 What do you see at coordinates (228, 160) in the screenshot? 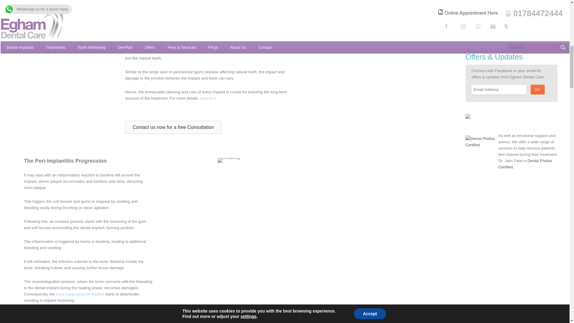
I see `Whitening` at bounding box center [228, 160].